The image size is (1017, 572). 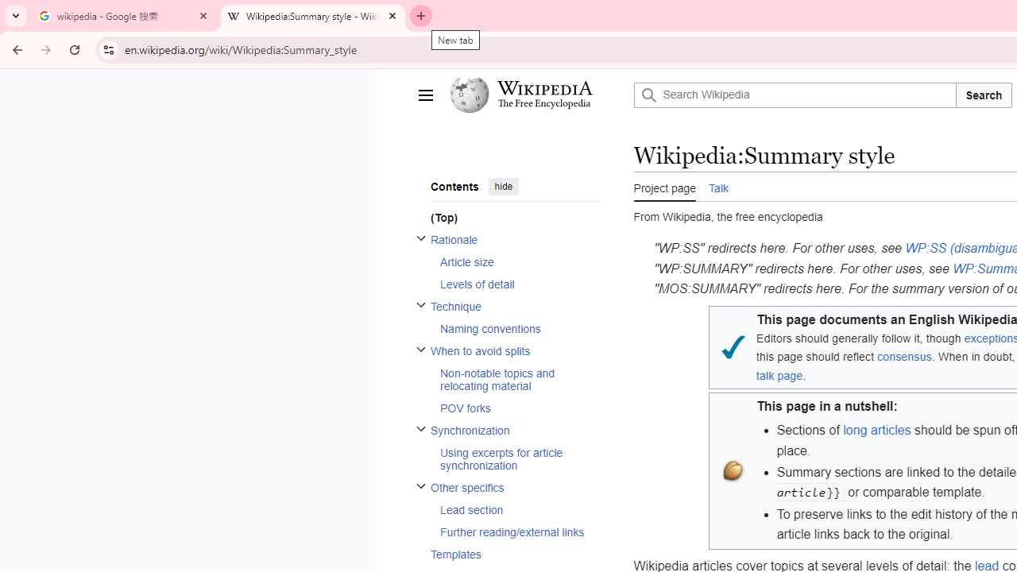 What do you see at coordinates (520, 532) in the screenshot?
I see `Further reading/external links` at bounding box center [520, 532].